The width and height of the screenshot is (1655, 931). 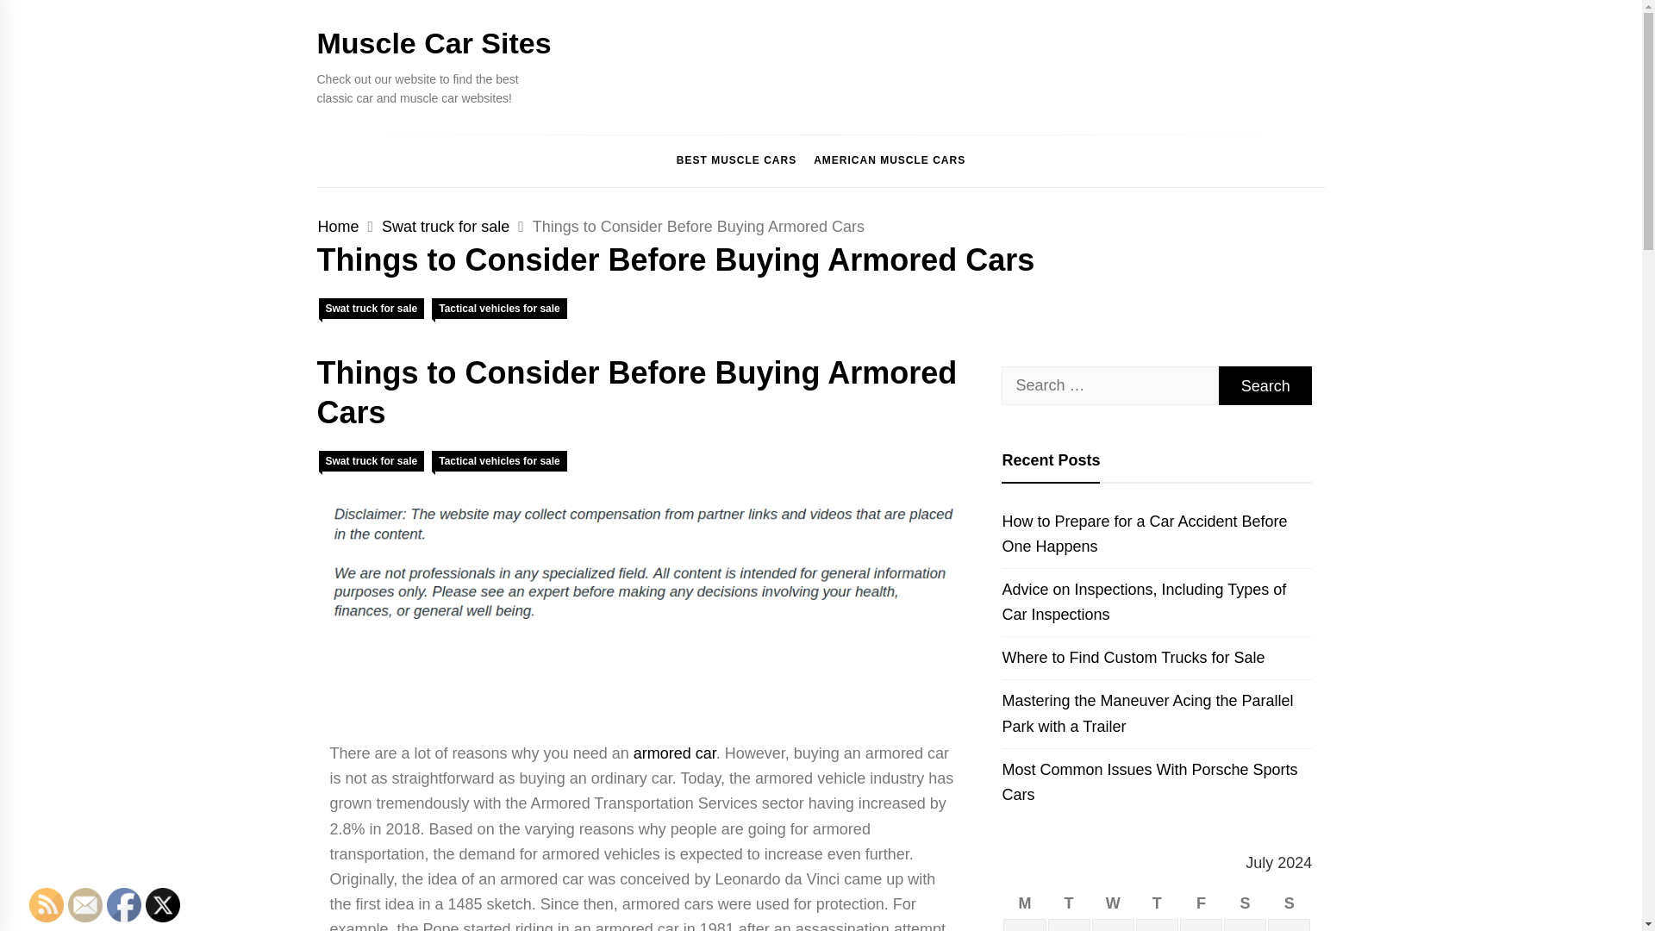 I want to click on Home, so click(x=338, y=226).